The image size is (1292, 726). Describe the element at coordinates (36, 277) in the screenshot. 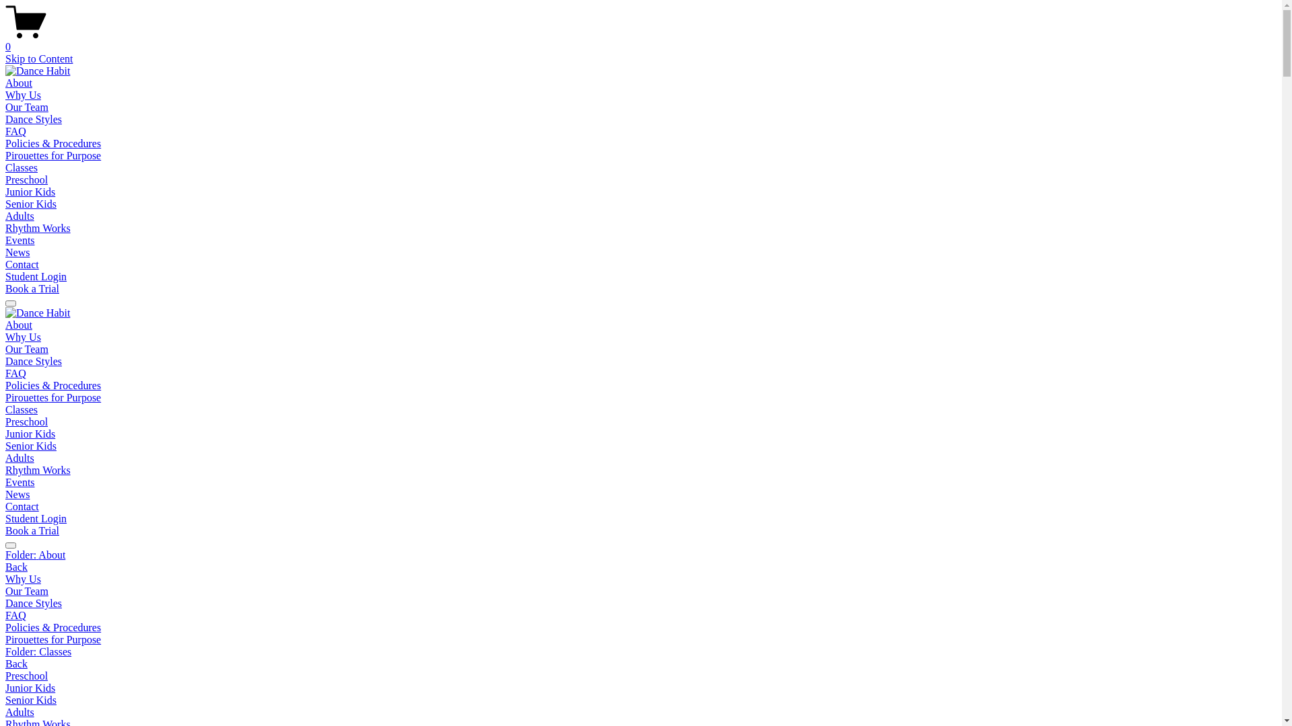

I see `Student Login` at that location.